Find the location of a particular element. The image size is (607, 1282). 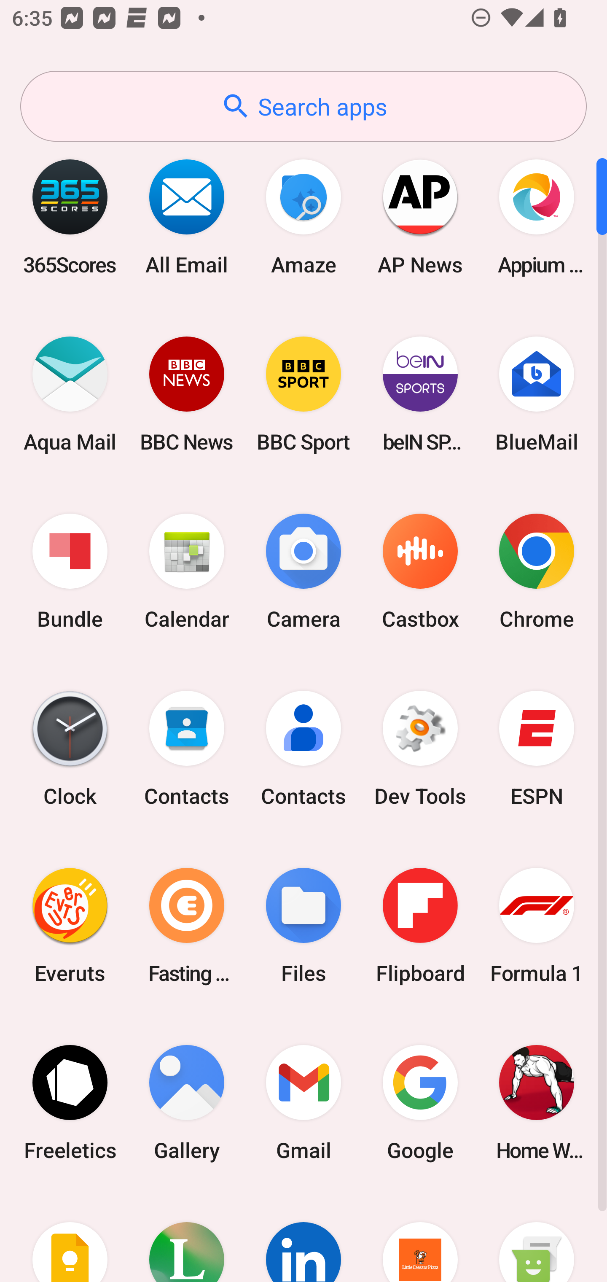

Contacts is located at coordinates (187, 749).